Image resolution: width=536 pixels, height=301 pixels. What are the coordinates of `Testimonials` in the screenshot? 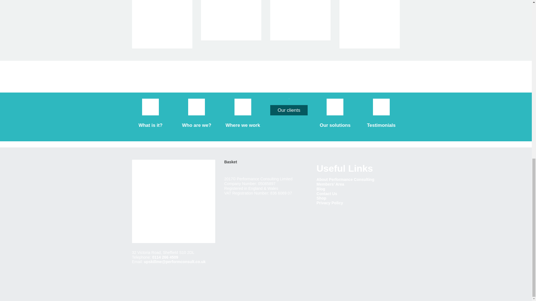 It's located at (381, 125).